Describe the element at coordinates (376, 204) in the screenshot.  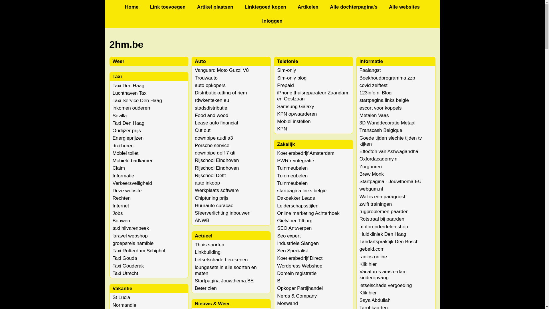
I see `zwift trainingen` at that location.